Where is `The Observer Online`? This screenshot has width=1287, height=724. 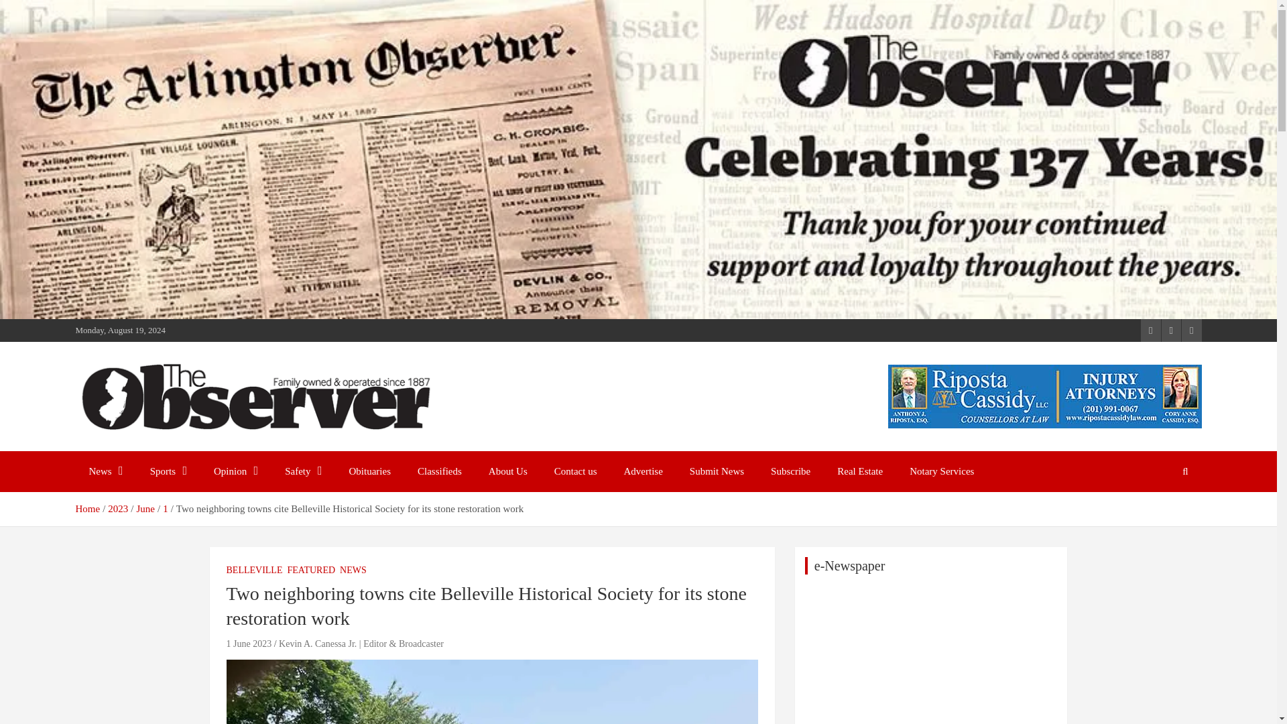 The Observer Online is located at coordinates (188, 448).